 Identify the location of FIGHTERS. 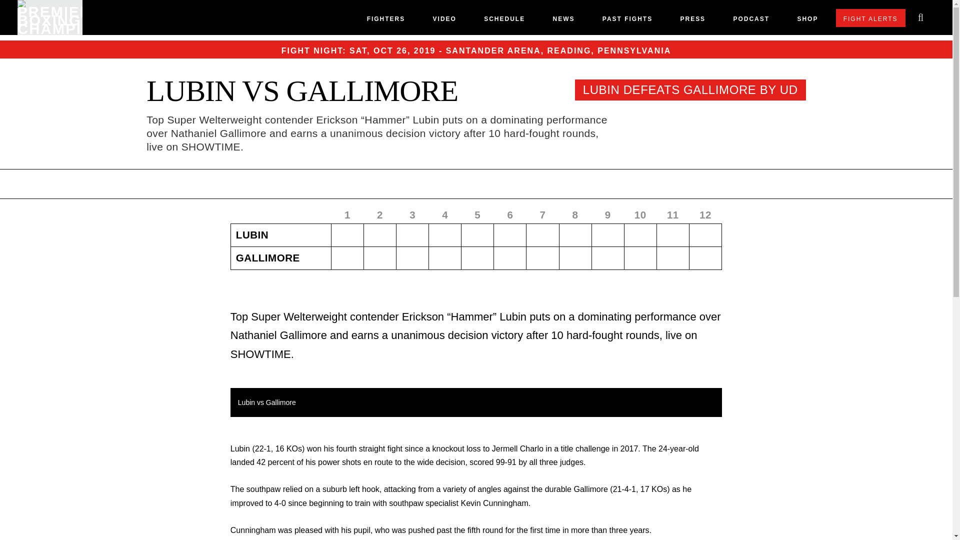
(386, 21).